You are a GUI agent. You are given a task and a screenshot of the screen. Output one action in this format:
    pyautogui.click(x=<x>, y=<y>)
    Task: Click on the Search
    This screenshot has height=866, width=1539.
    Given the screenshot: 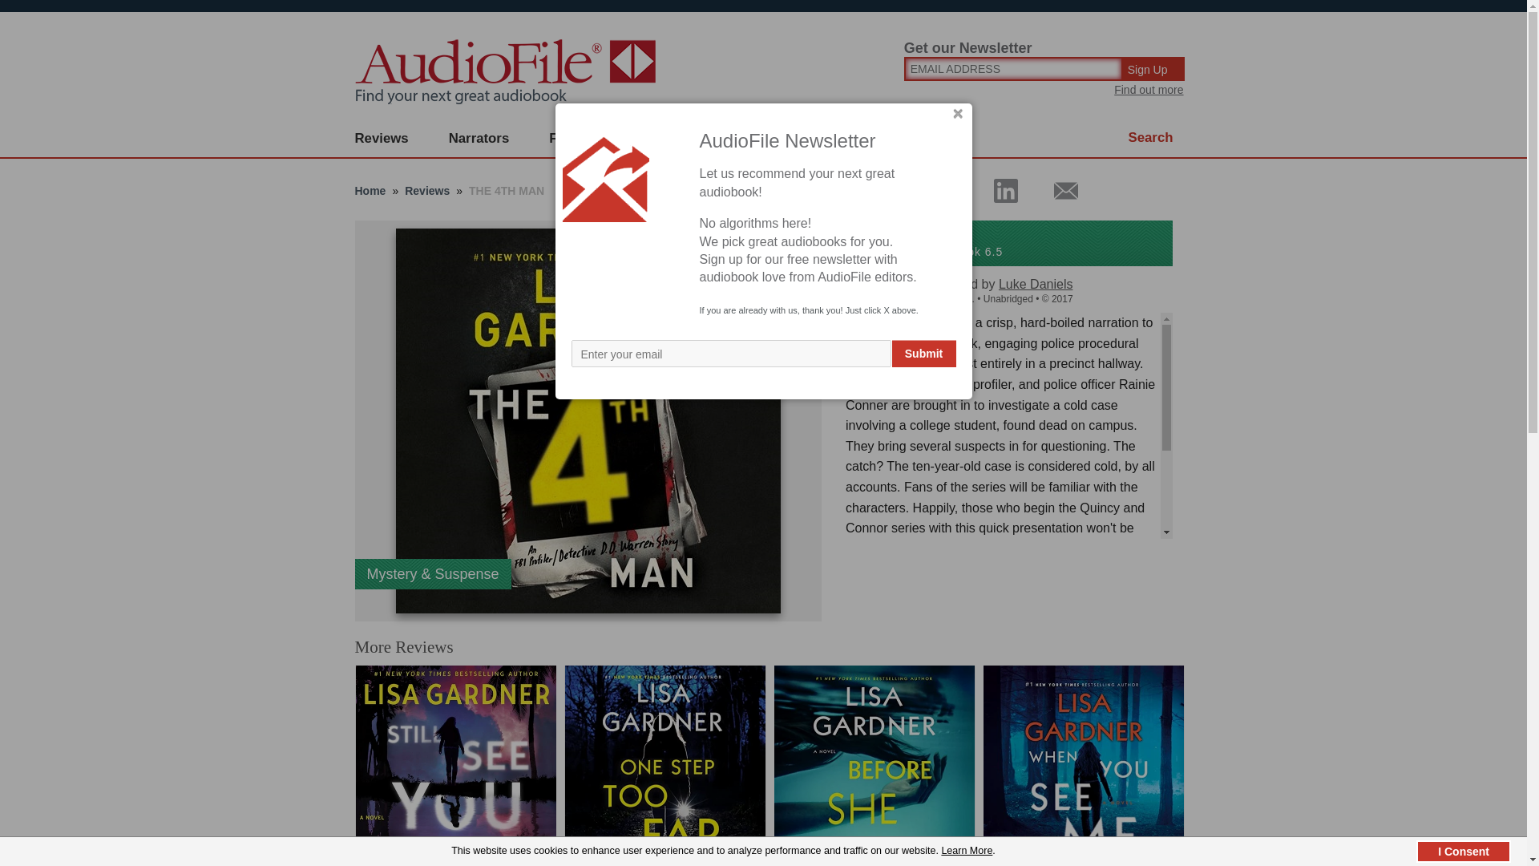 What is the action you would take?
    pyautogui.click(x=1151, y=138)
    